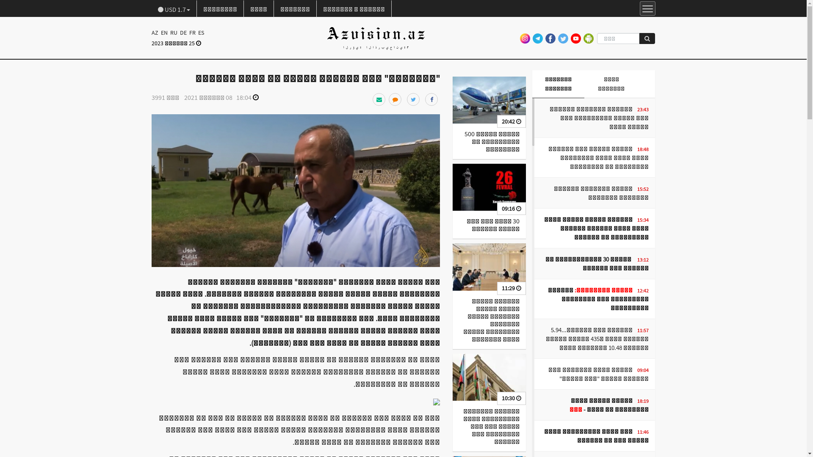 The width and height of the screenshot is (813, 457). I want to click on RU, so click(174, 33).